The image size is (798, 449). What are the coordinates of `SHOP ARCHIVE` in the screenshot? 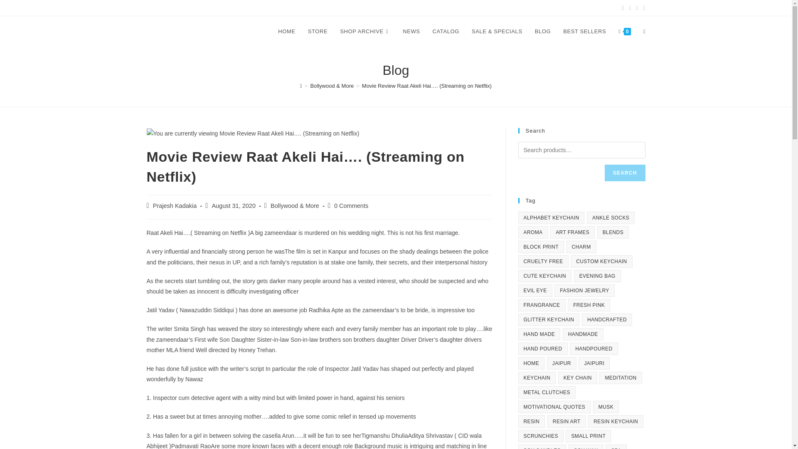 It's located at (365, 32).